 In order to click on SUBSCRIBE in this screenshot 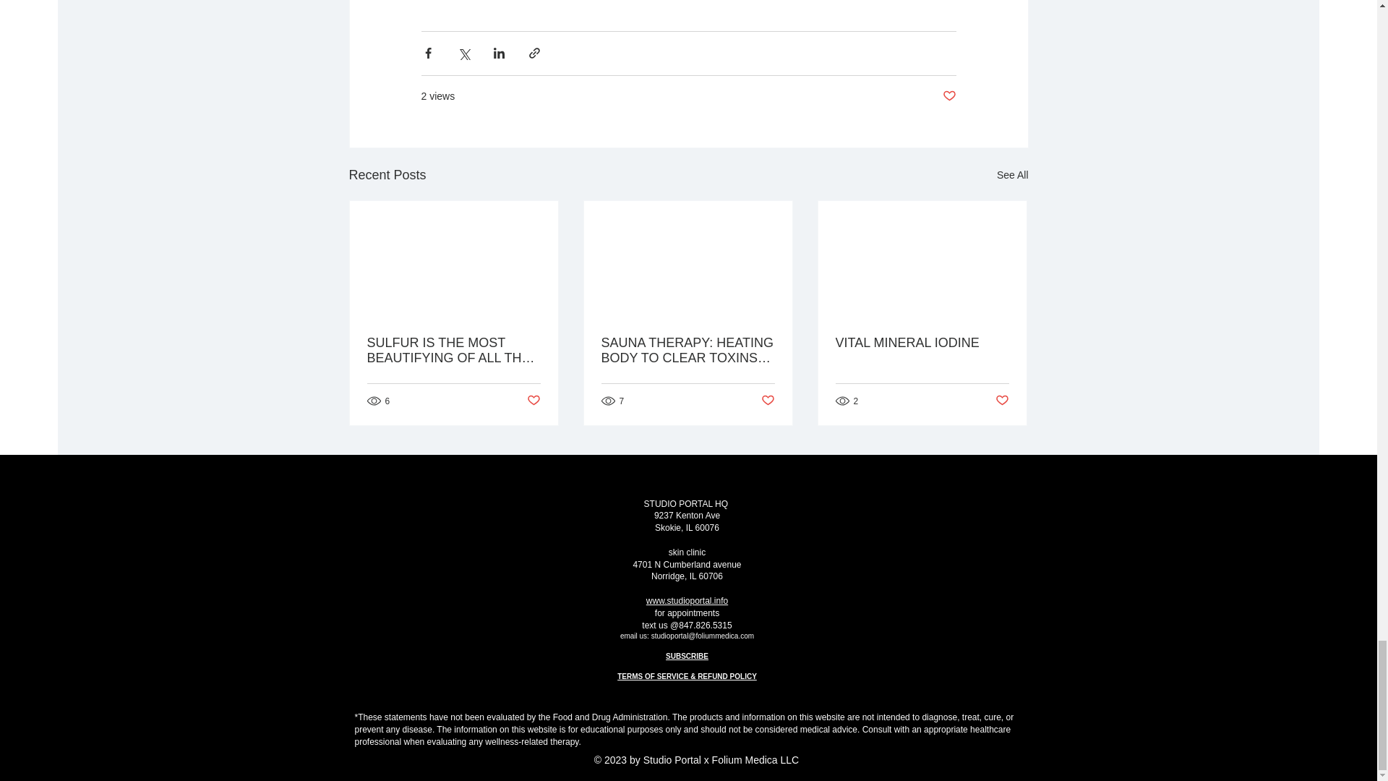, I will do `click(687, 655)`.